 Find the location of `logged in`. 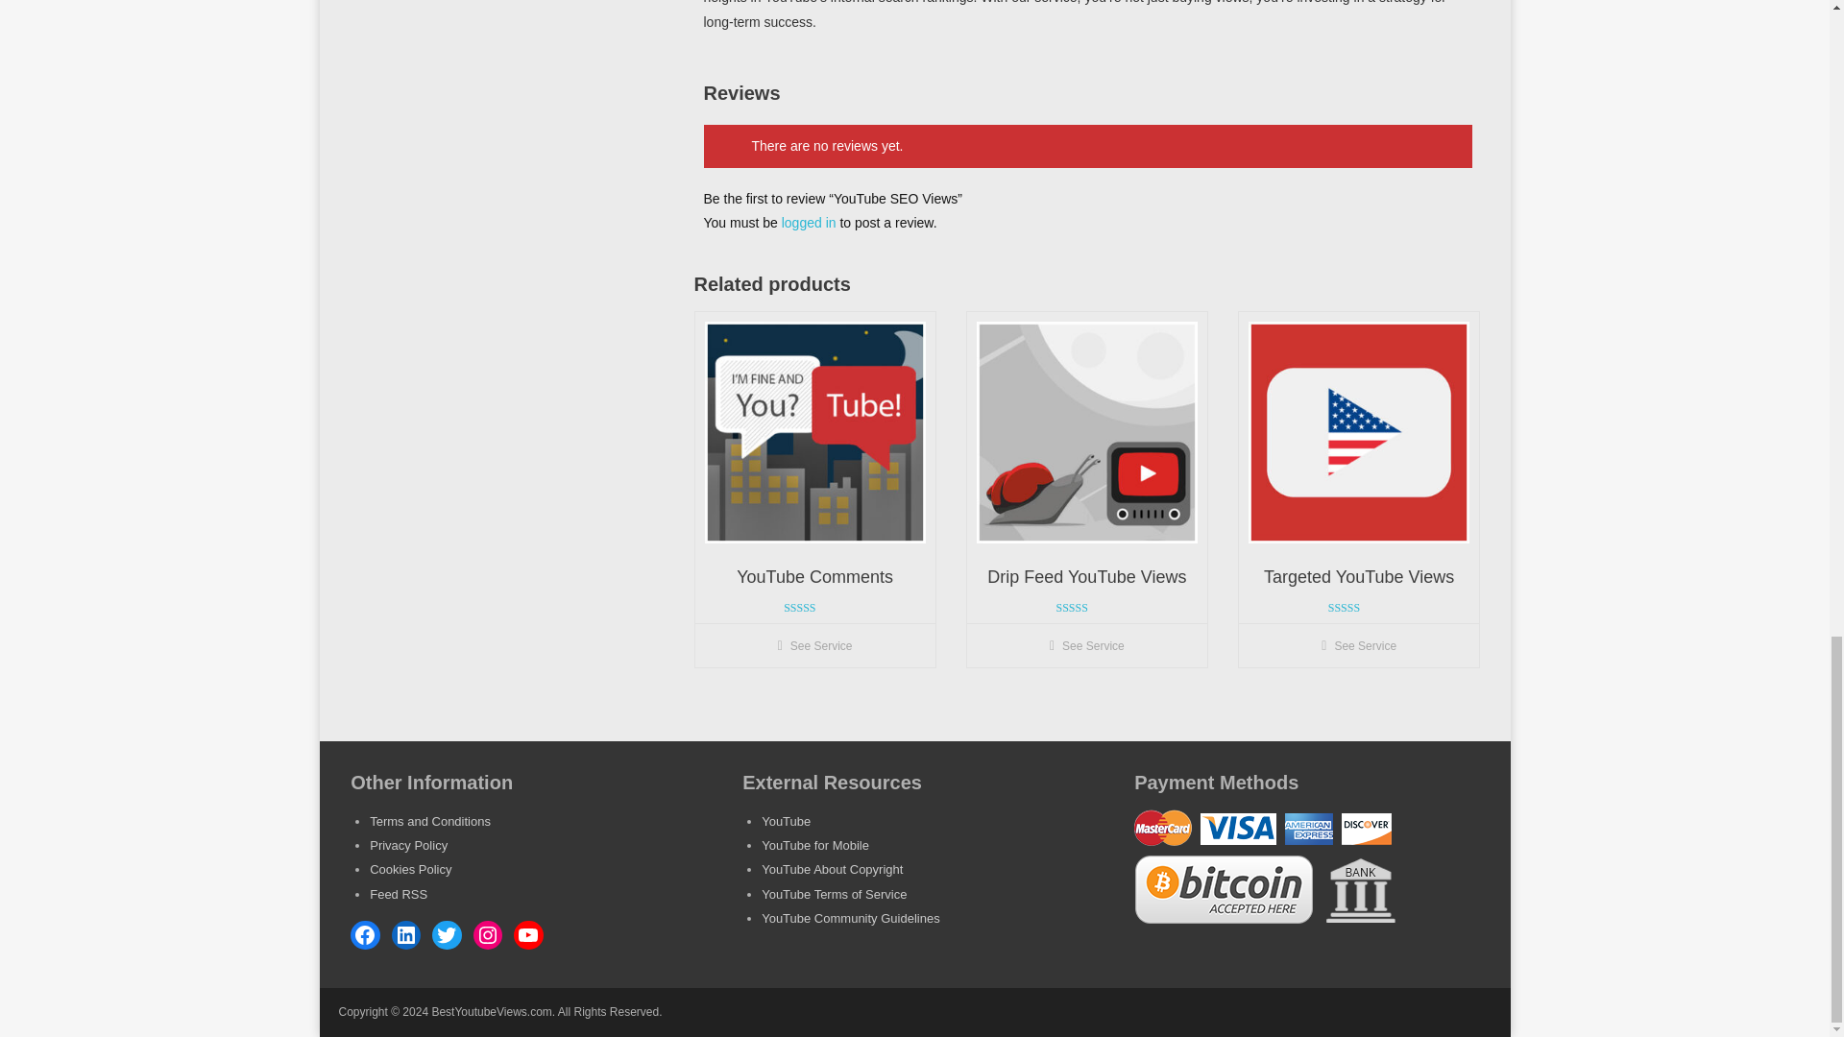

logged in is located at coordinates (809, 222).